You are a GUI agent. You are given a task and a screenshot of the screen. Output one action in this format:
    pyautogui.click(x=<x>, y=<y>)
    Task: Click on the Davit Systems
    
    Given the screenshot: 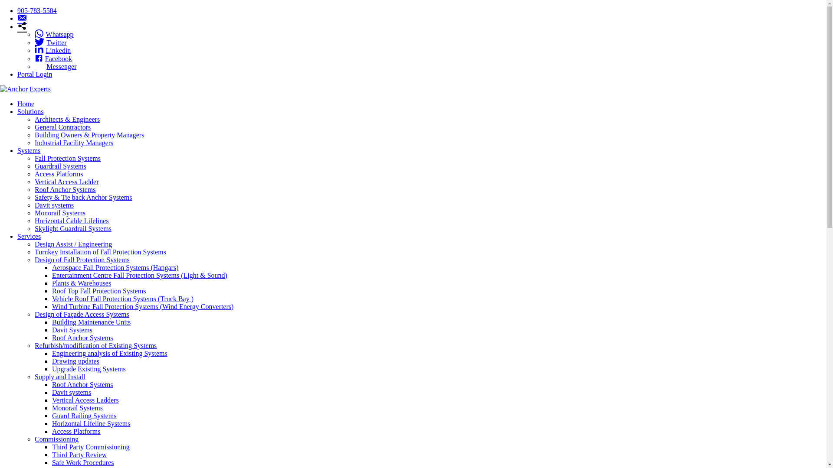 What is the action you would take?
    pyautogui.click(x=72, y=330)
    